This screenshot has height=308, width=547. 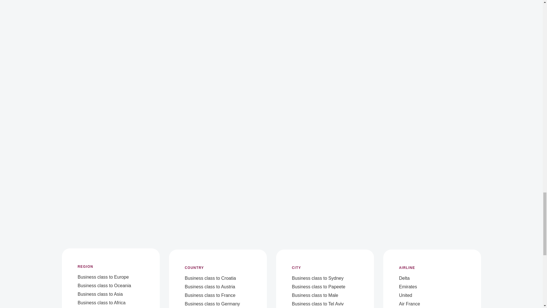 What do you see at coordinates (104, 285) in the screenshot?
I see `Business class flights to Oceania` at bounding box center [104, 285].